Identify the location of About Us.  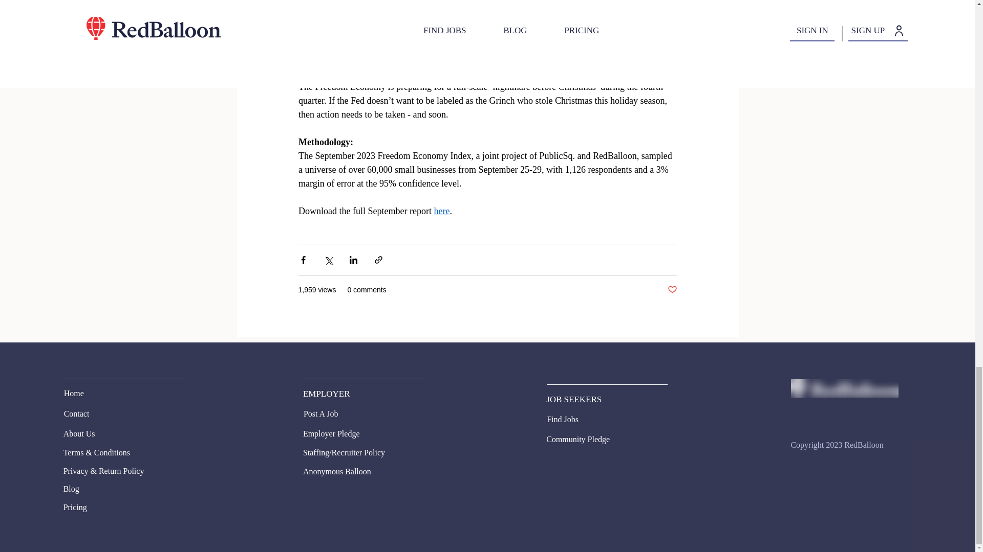
(100, 433).